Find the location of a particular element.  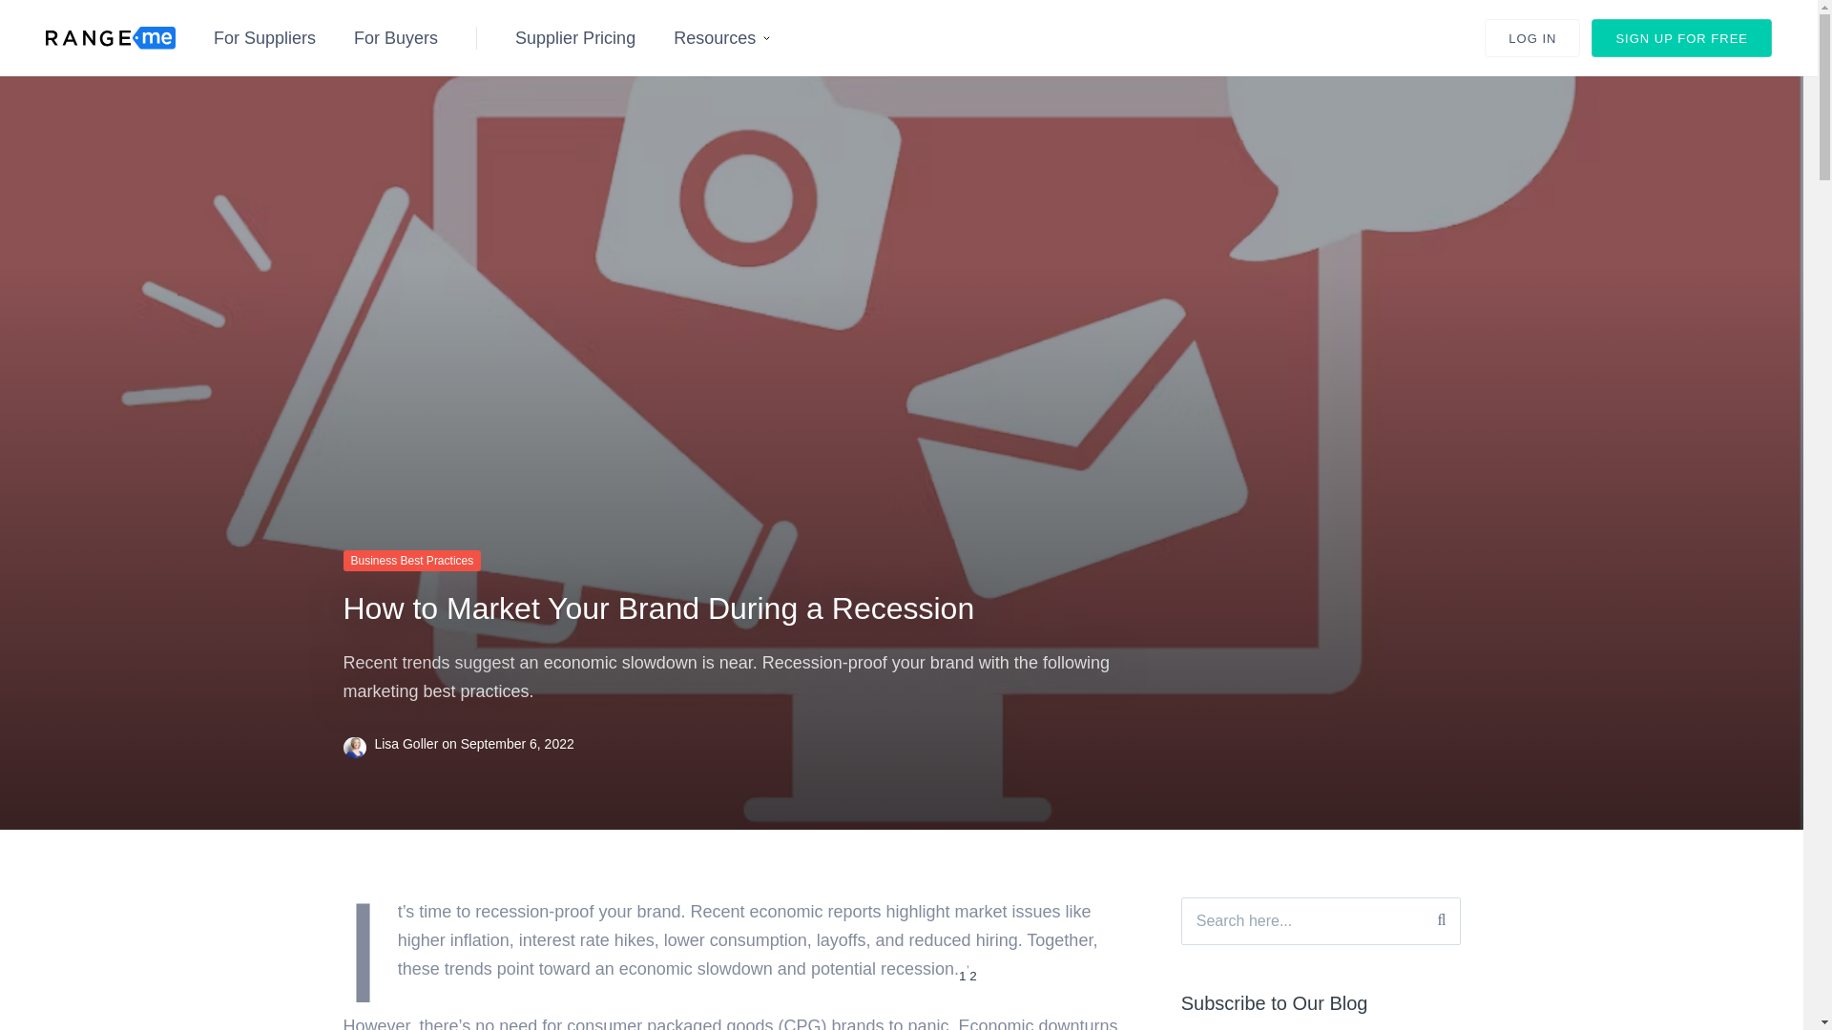

Lisa Goller is located at coordinates (406, 744).